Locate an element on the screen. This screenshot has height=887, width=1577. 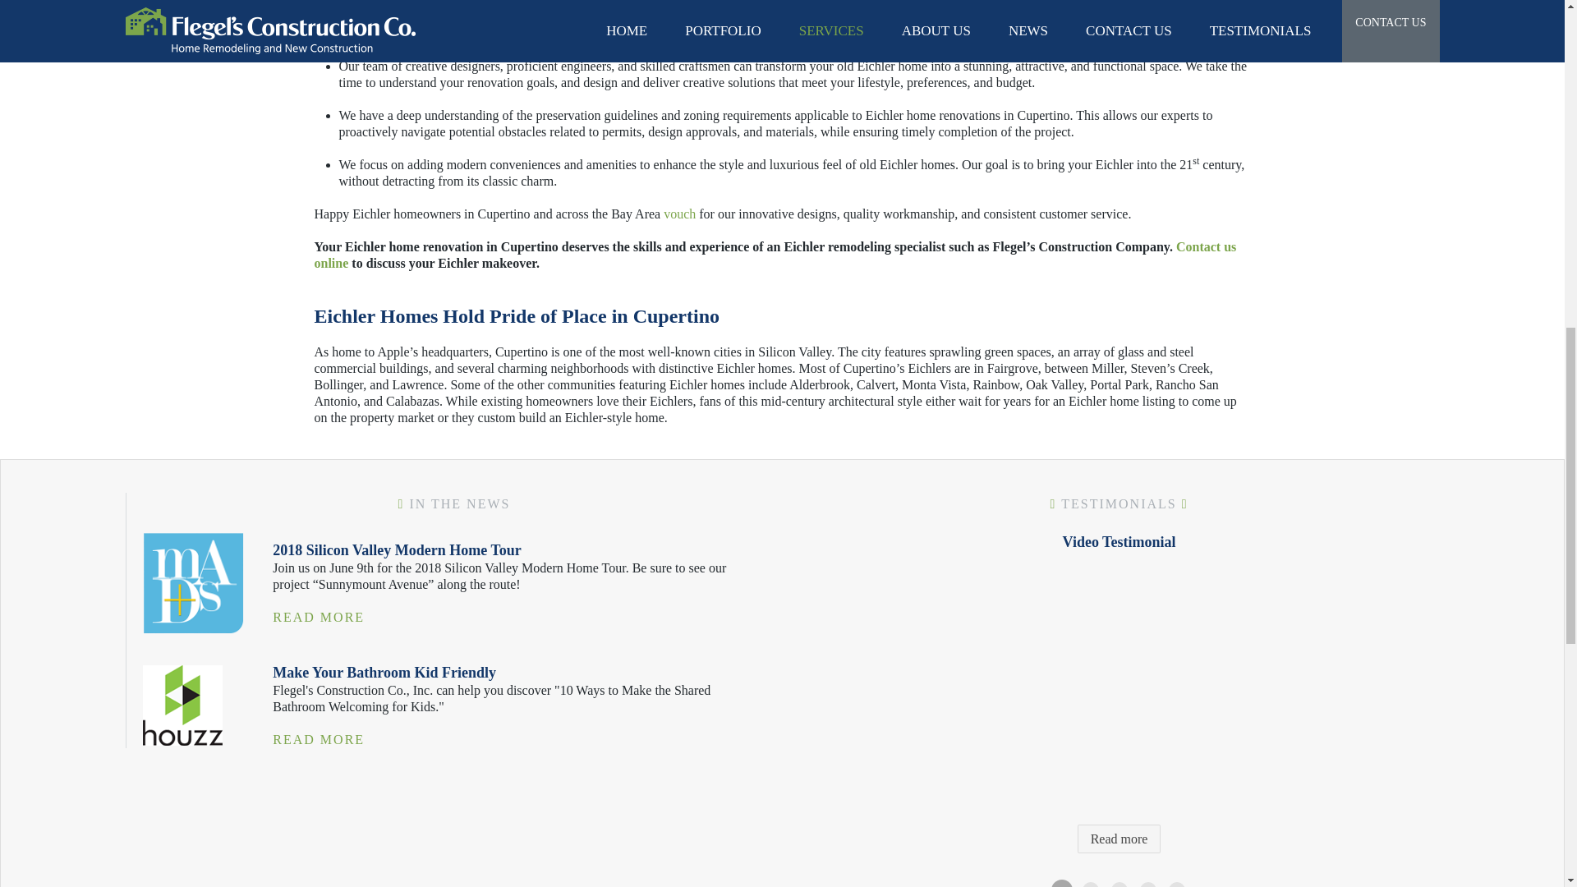
Make Your Bathroom Kid Friendly is located at coordinates (182, 705).